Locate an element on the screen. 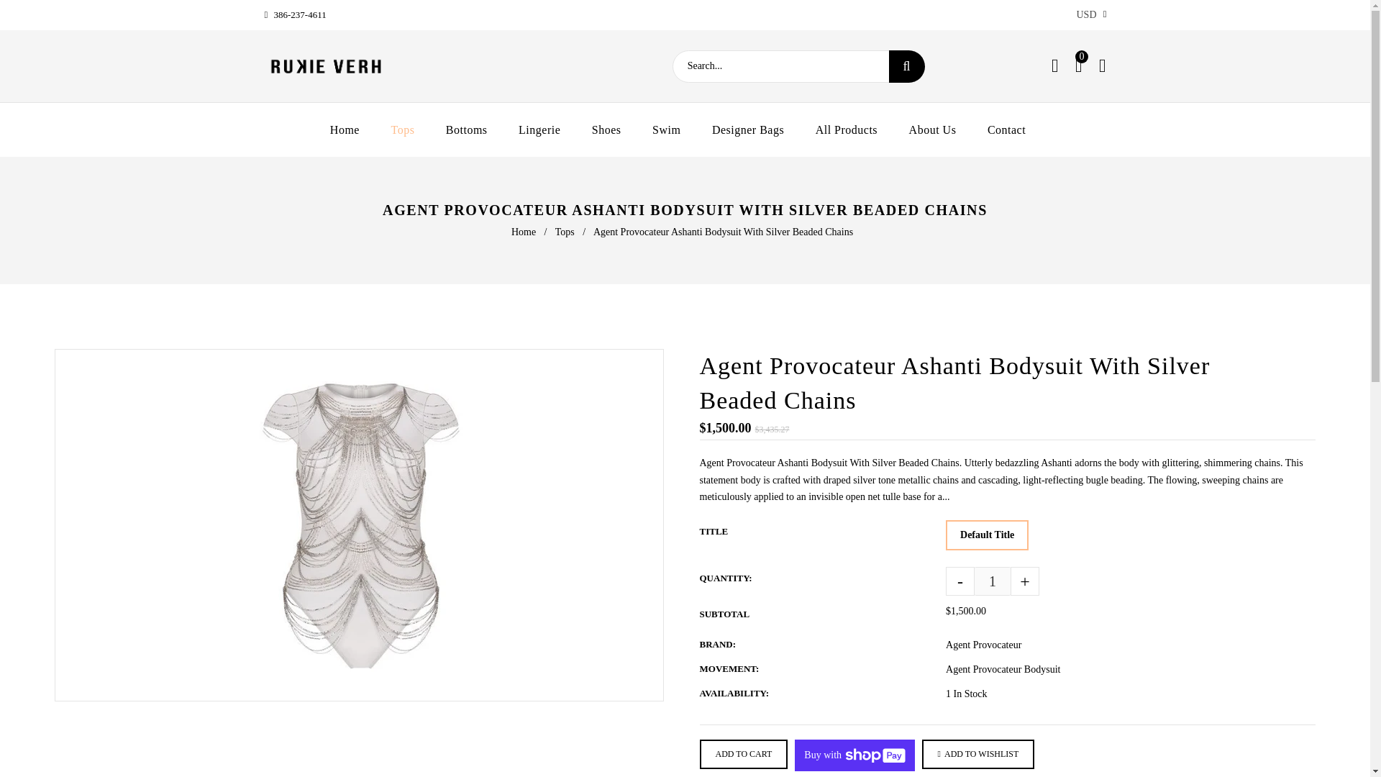 This screenshot has width=1381, height=777. Back to the frontpage is located at coordinates (524, 232).